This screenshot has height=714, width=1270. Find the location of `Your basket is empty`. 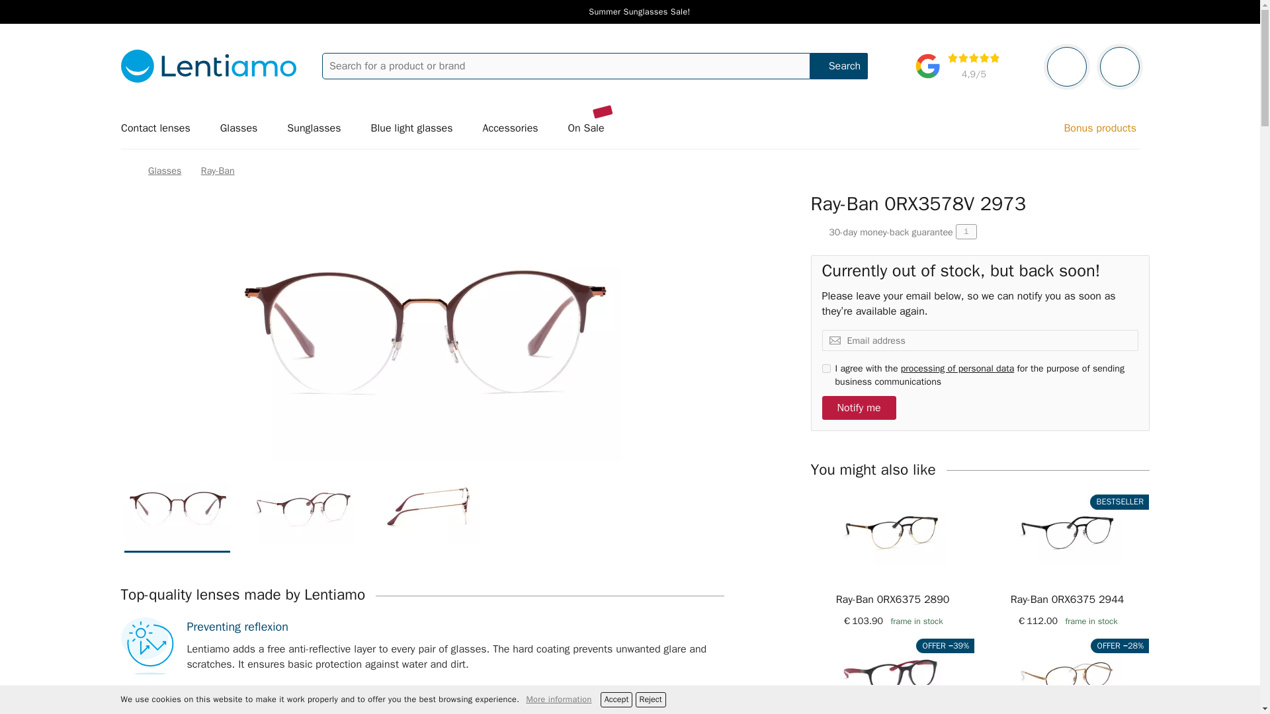

Your basket is empty is located at coordinates (1119, 66).